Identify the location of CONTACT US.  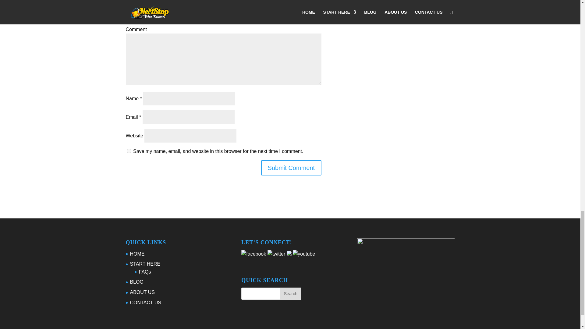
(146, 302).